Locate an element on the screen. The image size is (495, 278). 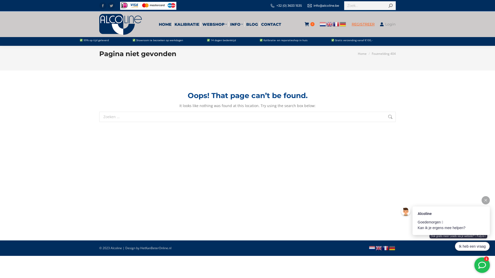
English is located at coordinates (330, 24).